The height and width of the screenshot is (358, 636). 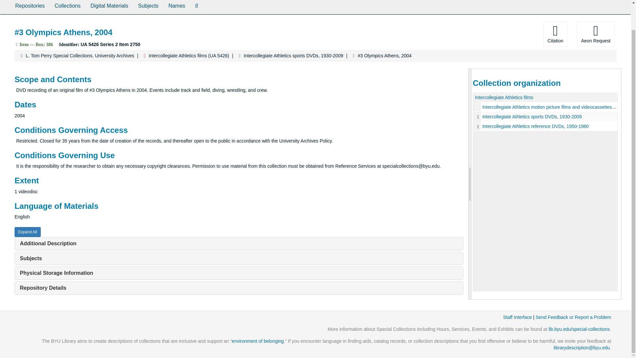 What do you see at coordinates (555, 34) in the screenshot?
I see `Citation` at bounding box center [555, 34].